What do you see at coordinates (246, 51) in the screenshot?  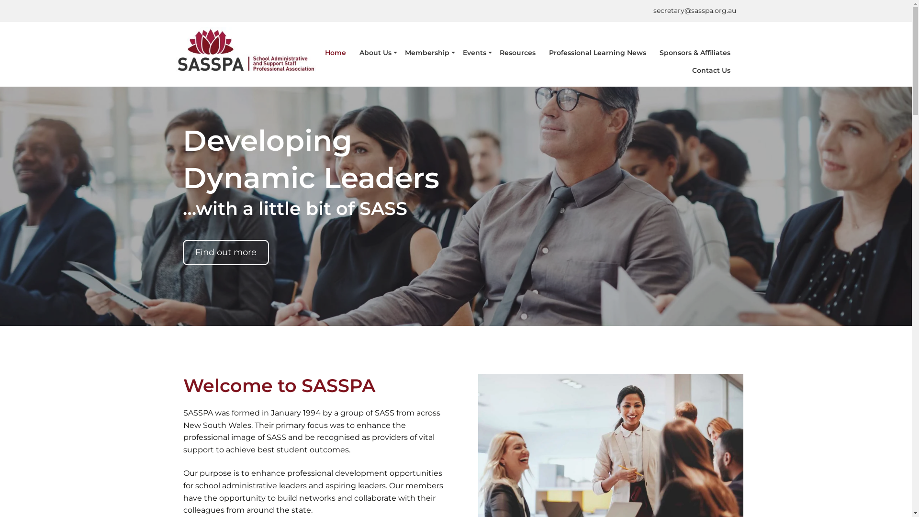 I see `Back to SASSPA homepage` at bounding box center [246, 51].